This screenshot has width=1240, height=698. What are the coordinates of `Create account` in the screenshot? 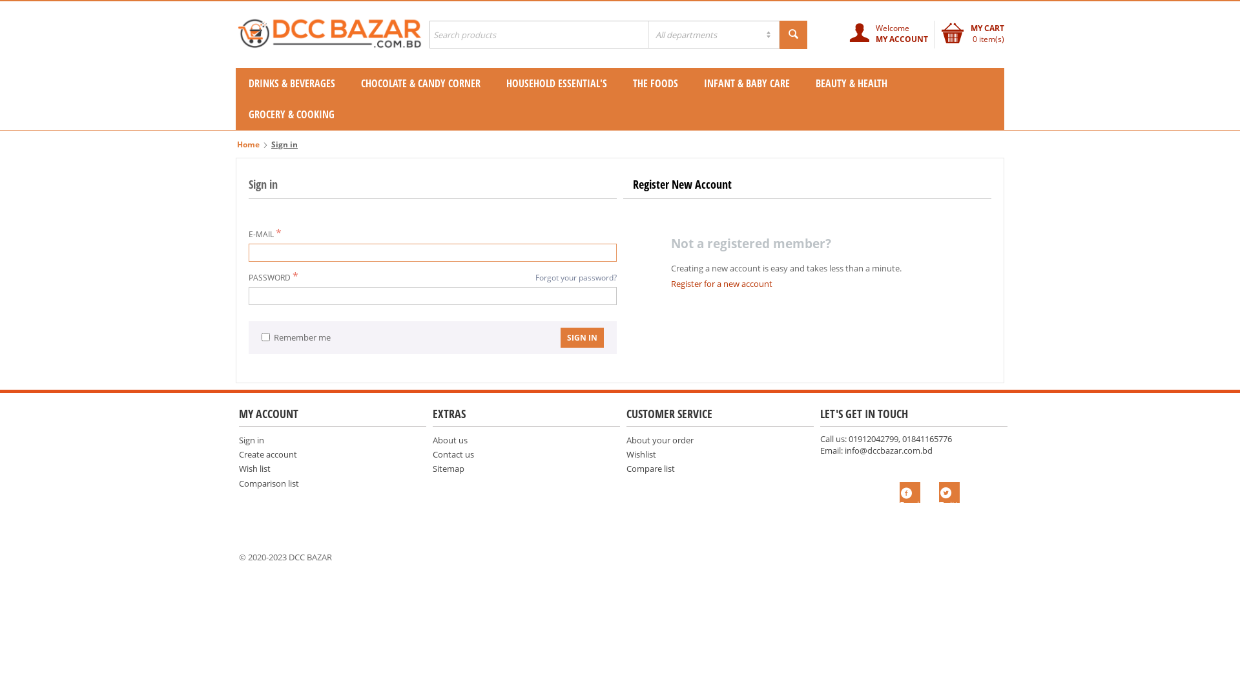 It's located at (268, 454).